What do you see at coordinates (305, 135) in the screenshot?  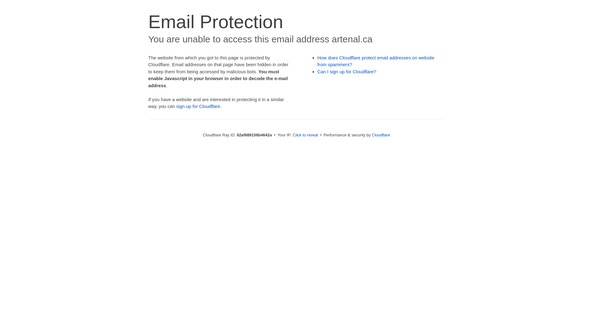 I see `Click to reveal` at bounding box center [305, 135].